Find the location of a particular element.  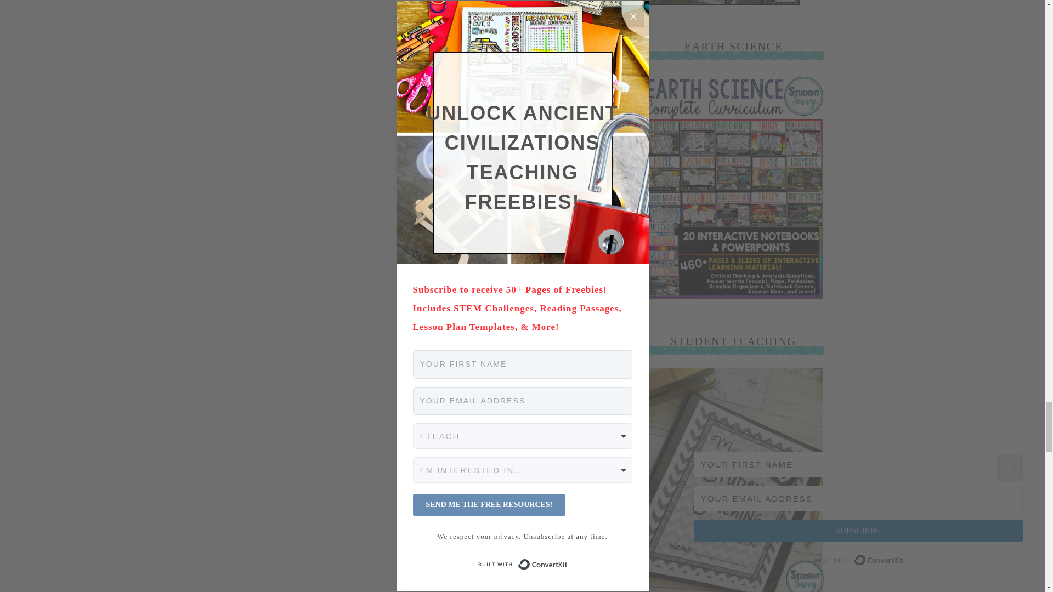

EARTH SCIENCE is located at coordinates (733, 297).